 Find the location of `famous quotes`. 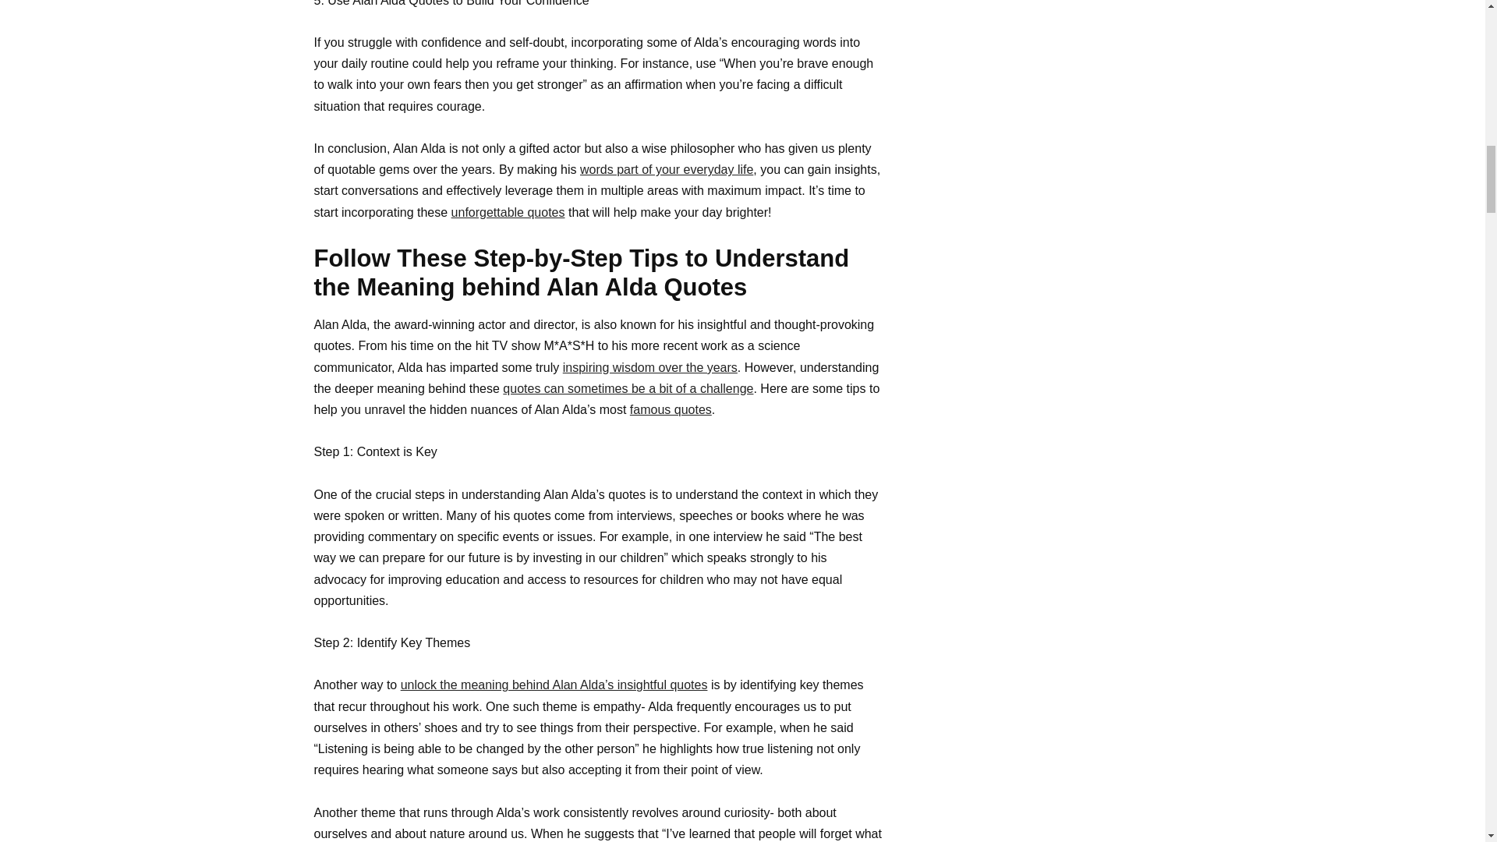

famous quotes is located at coordinates (671, 409).